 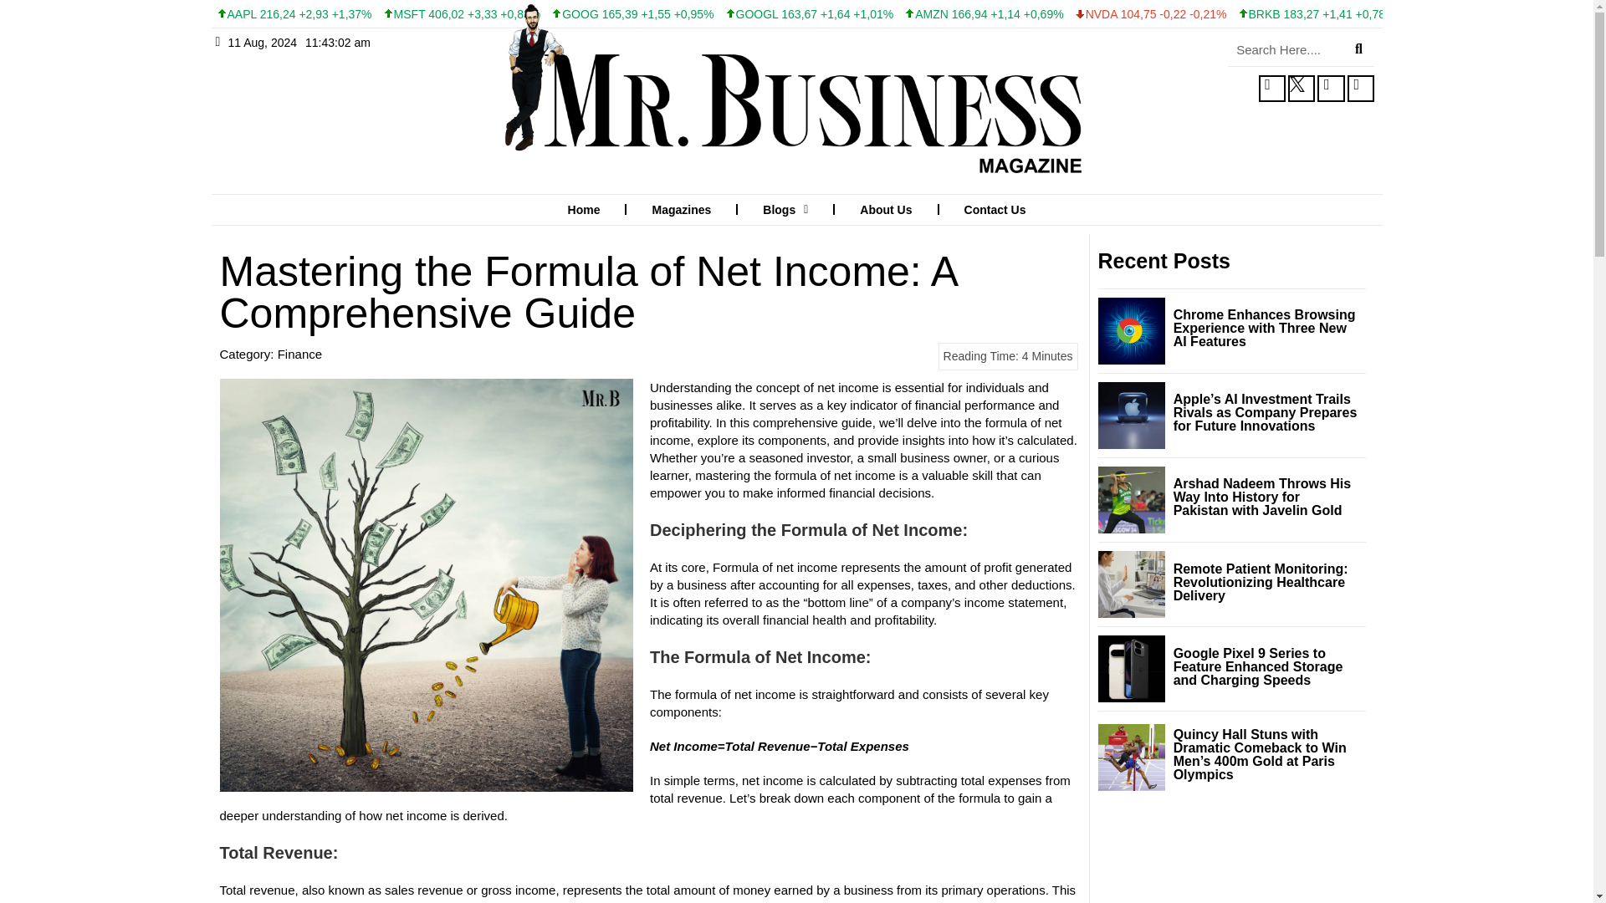 What do you see at coordinates (885, 209) in the screenshot?
I see `About Us` at bounding box center [885, 209].